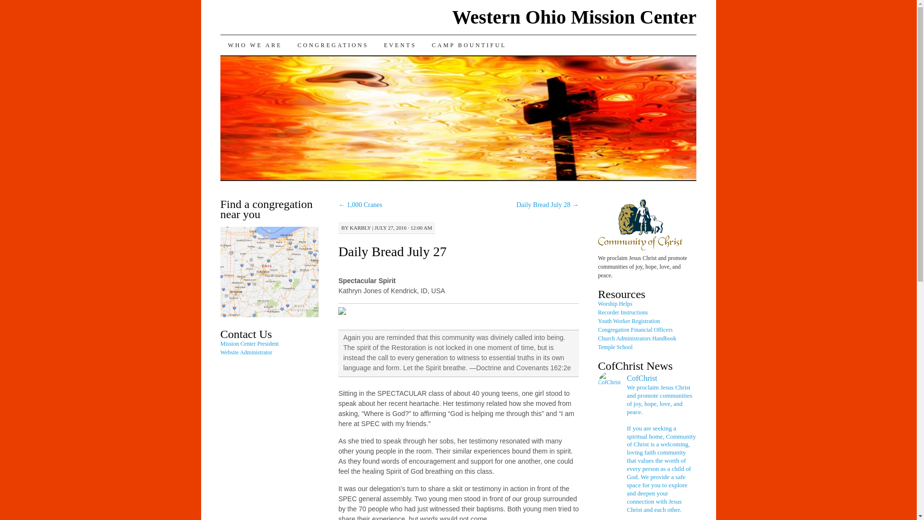 This screenshot has height=520, width=924. Describe the element at coordinates (635, 330) in the screenshot. I see `Congregation Financial Officers` at that location.